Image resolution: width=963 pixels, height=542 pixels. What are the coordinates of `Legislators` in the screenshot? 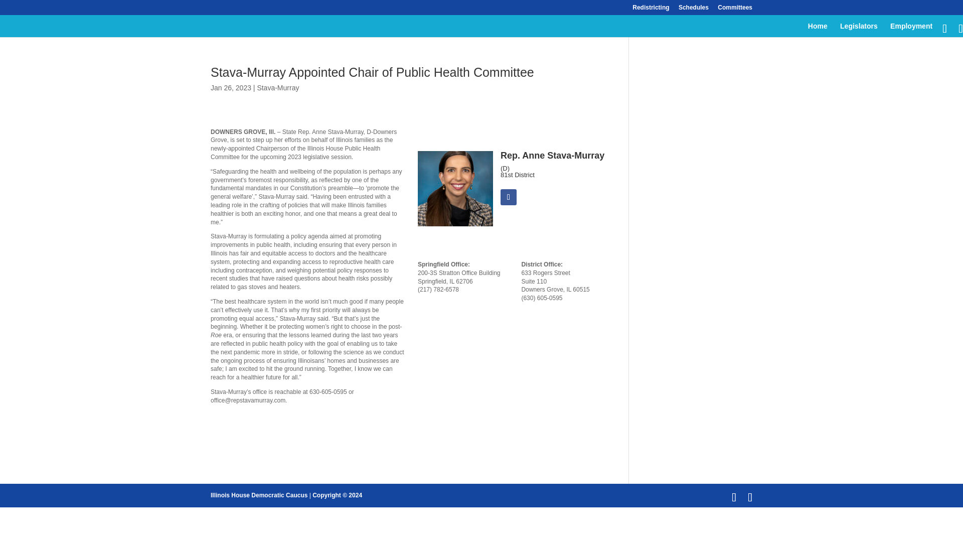 It's located at (859, 30).